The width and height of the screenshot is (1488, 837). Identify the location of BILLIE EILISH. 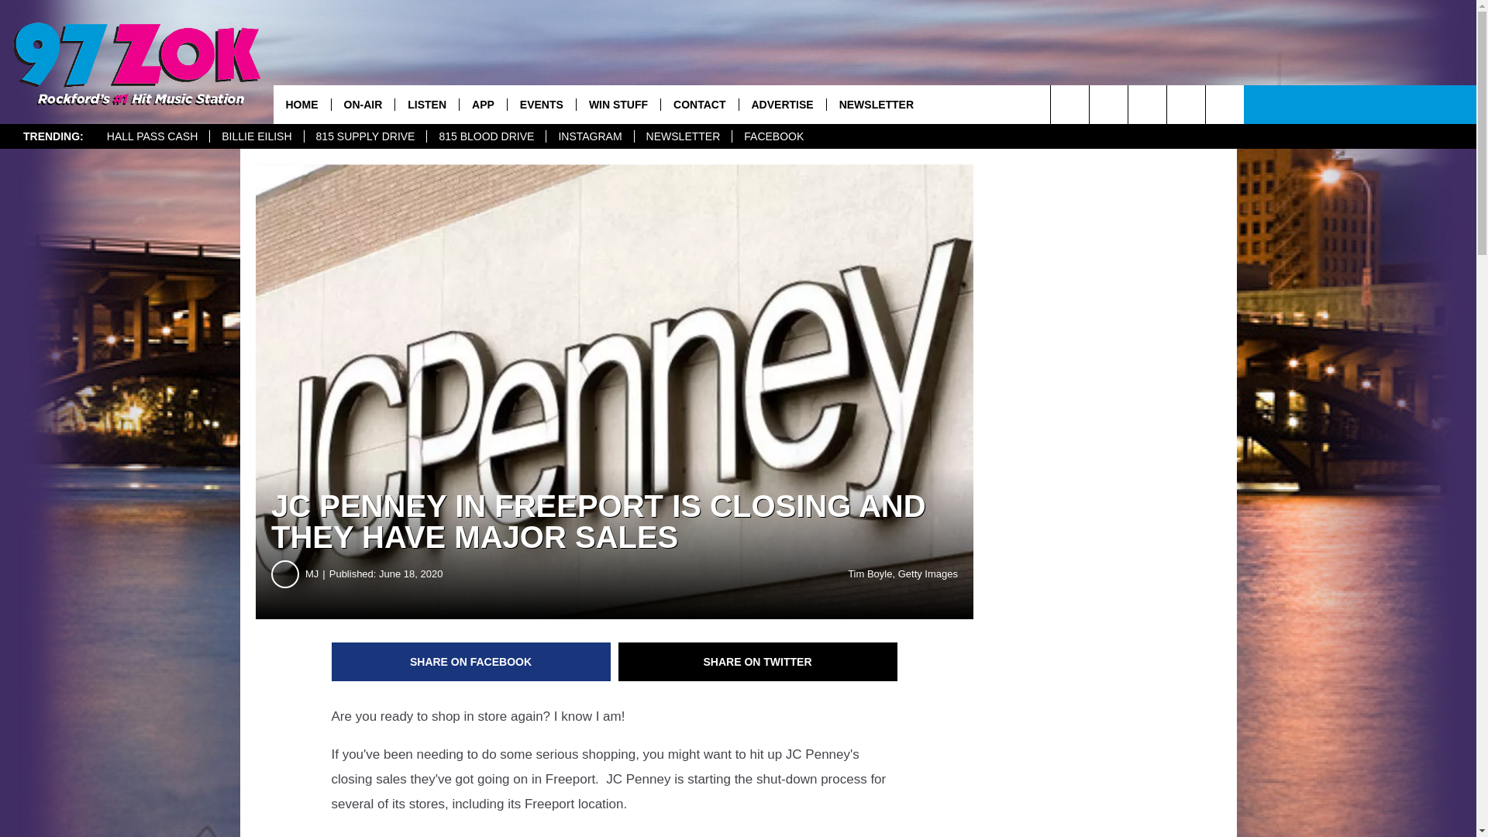
(256, 136).